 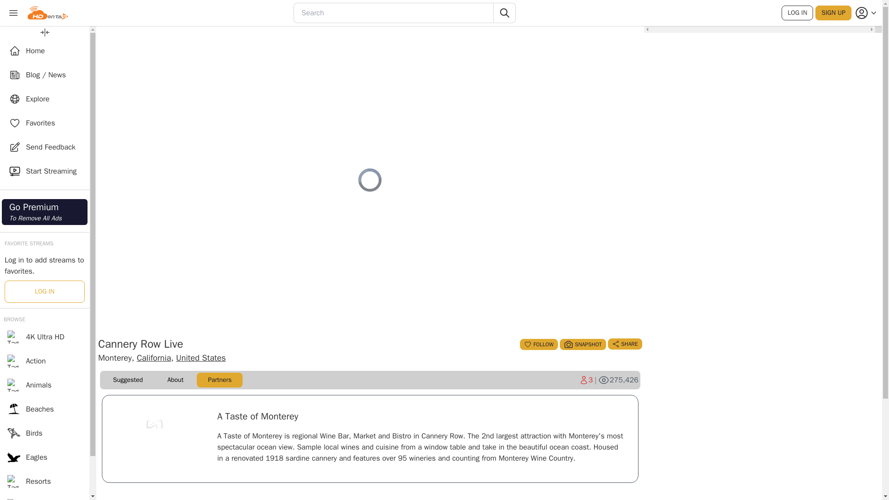 What do you see at coordinates (44, 99) in the screenshot?
I see `Explore` at bounding box center [44, 99].